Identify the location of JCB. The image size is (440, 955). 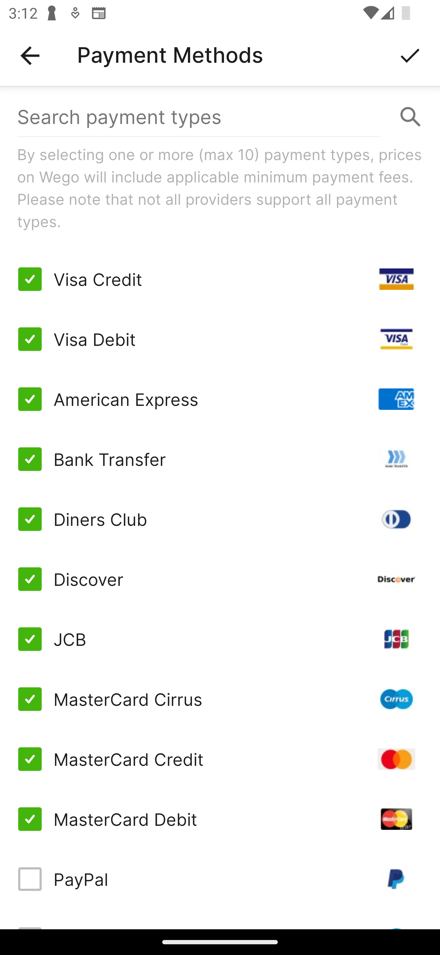
(220, 639).